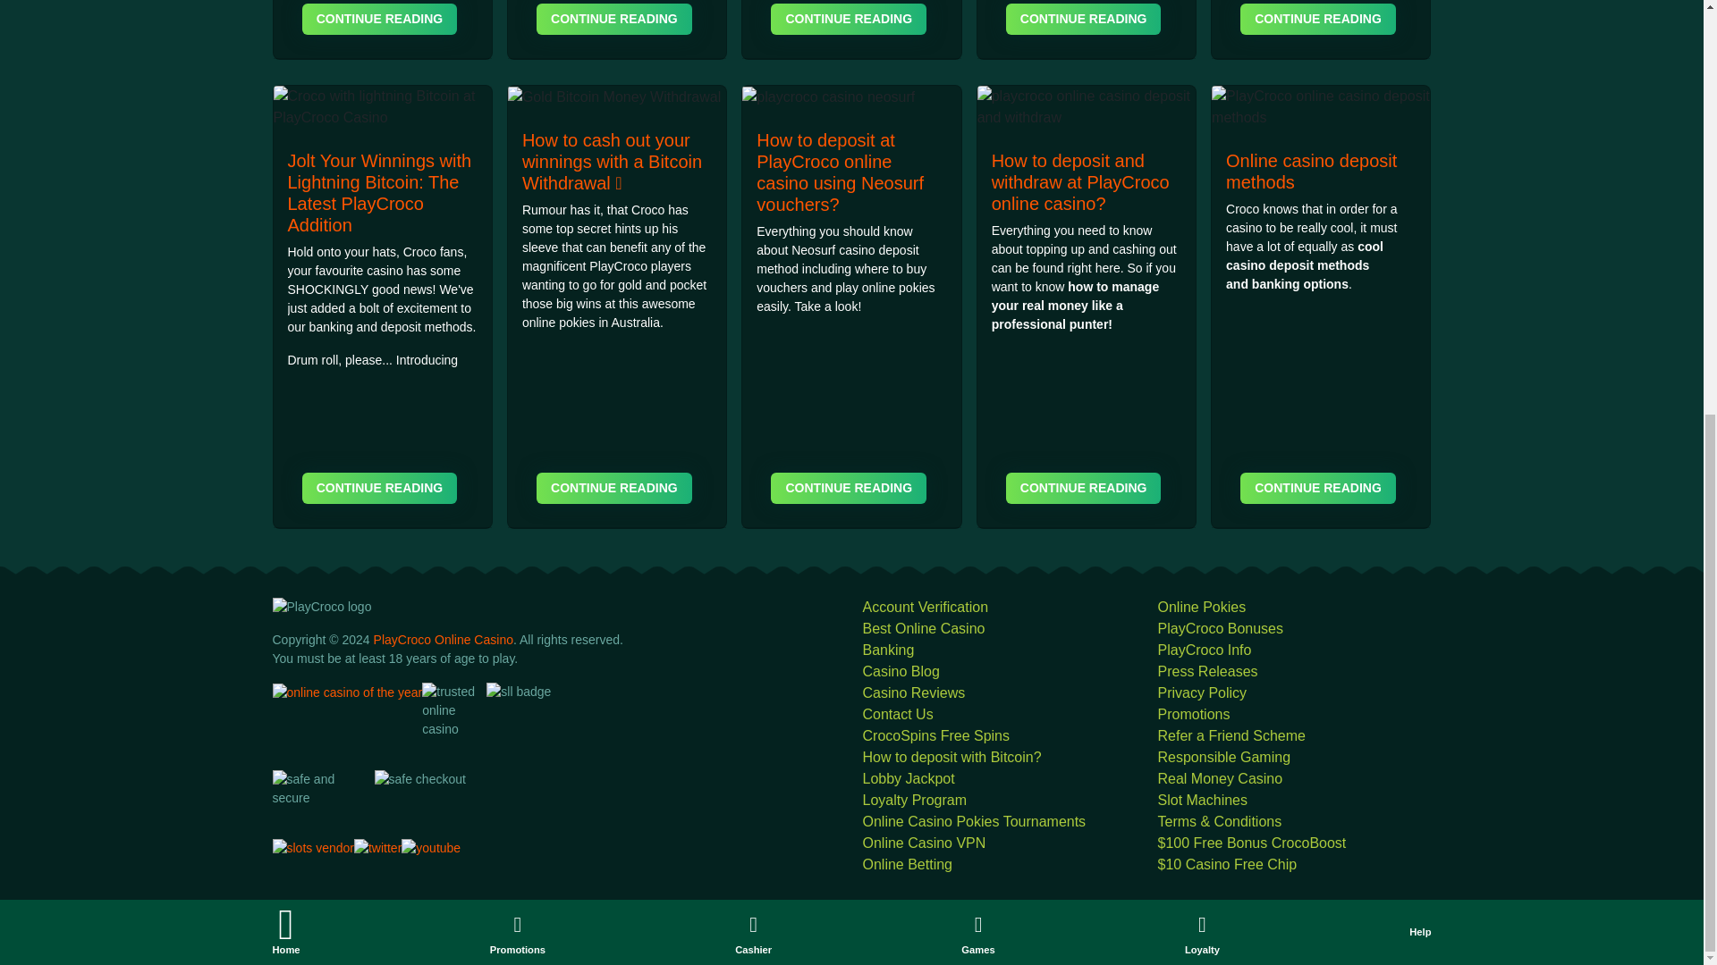 This screenshot has height=965, width=1717. Describe the element at coordinates (849, 488) in the screenshot. I see `CONTINUE READING` at that location.